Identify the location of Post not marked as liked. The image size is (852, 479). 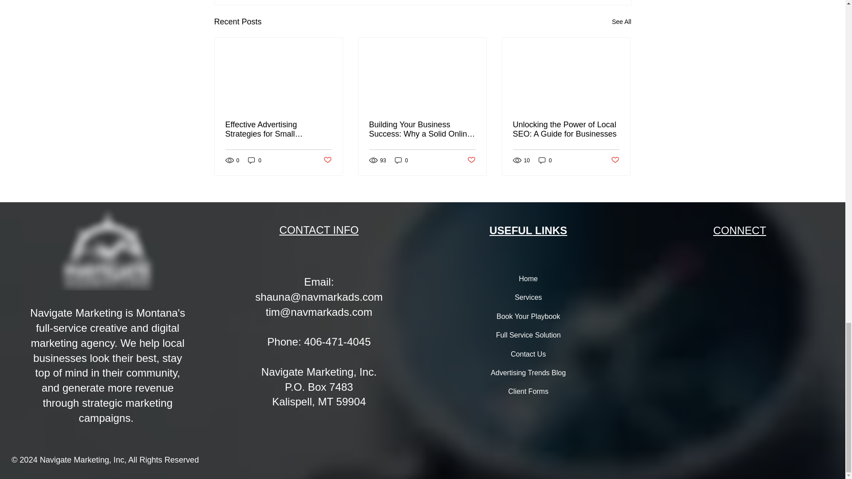
(615, 160).